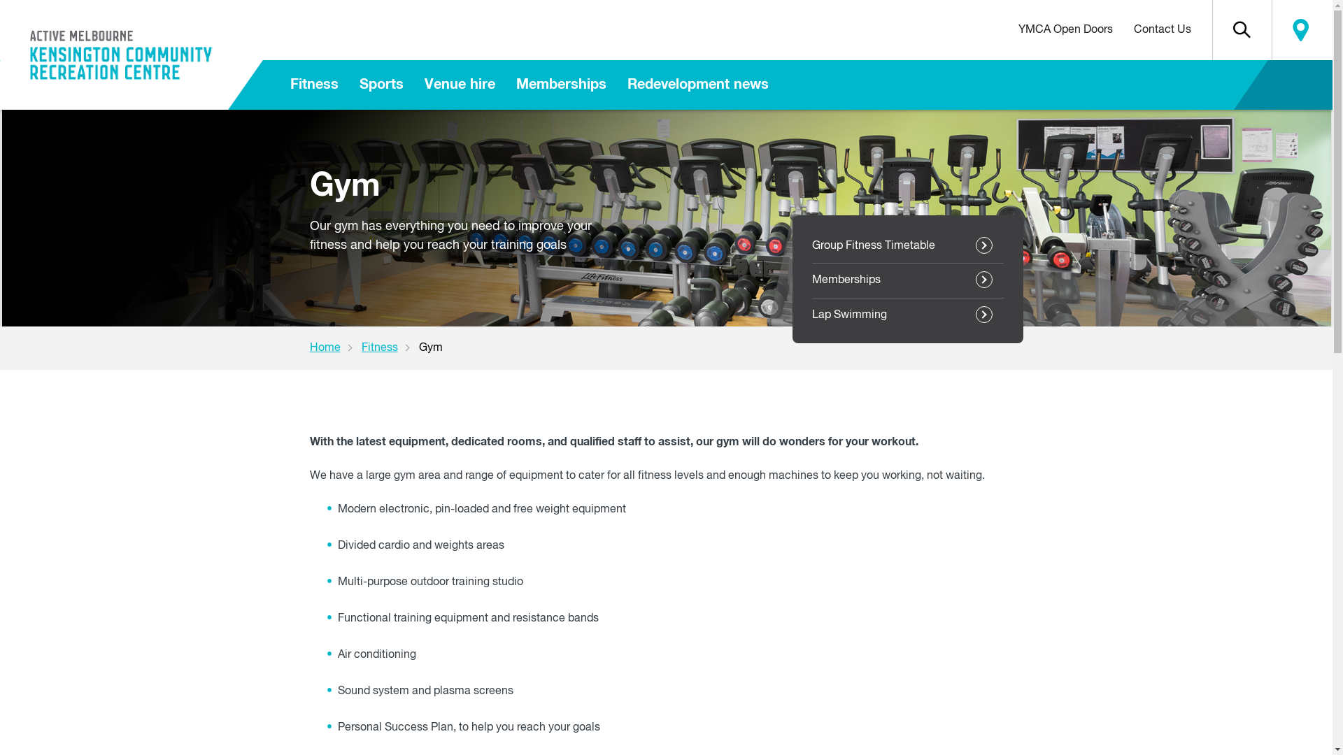  Describe the element at coordinates (1301, 30) in the screenshot. I see `Locate` at that location.